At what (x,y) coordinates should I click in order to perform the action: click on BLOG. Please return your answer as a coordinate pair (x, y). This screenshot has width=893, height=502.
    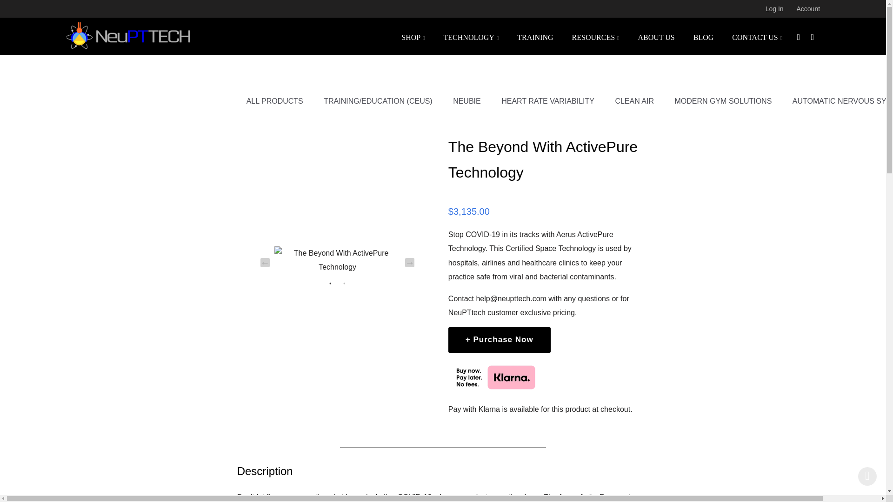
    Looking at the image, I should click on (703, 35).